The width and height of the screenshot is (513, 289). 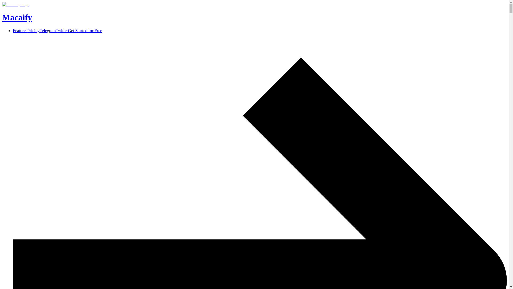 I want to click on Features, so click(x=20, y=31).